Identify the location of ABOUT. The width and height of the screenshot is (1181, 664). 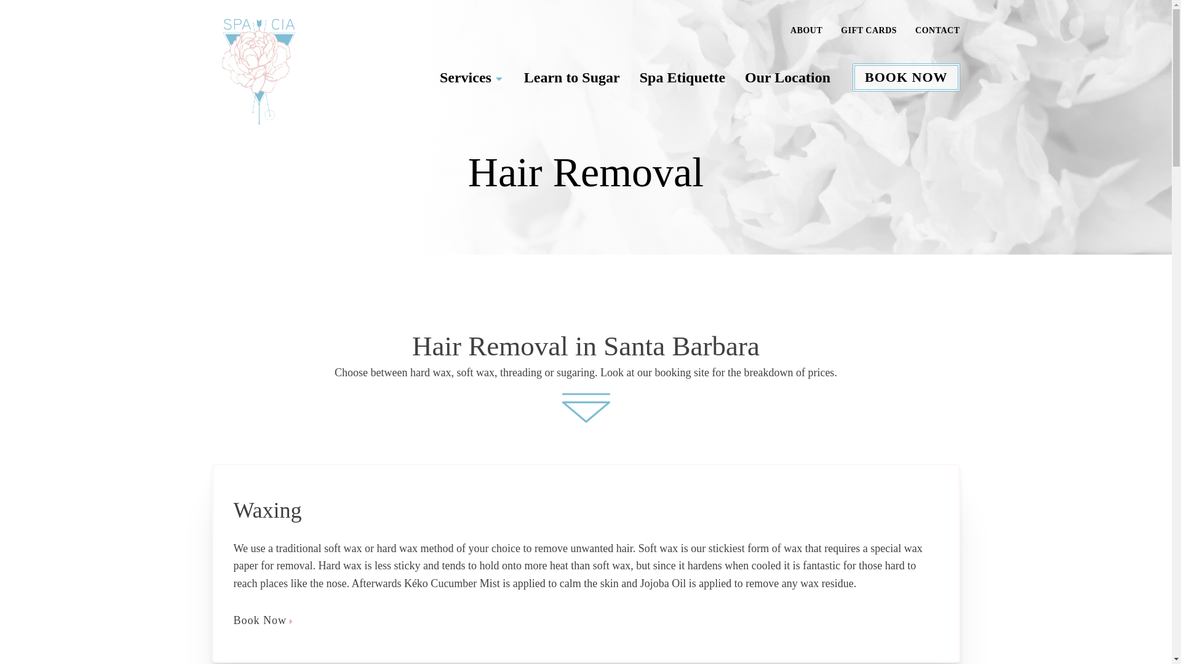
(806, 30).